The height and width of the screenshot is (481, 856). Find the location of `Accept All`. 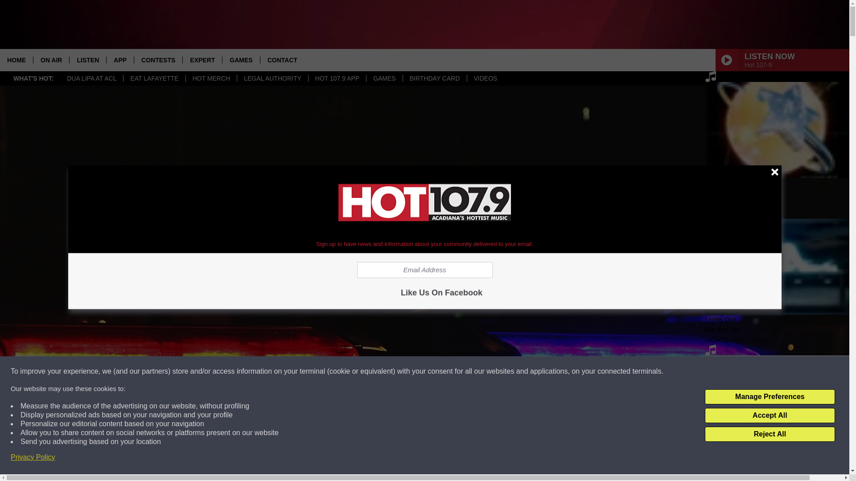

Accept All is located at coordinates (770, 415).